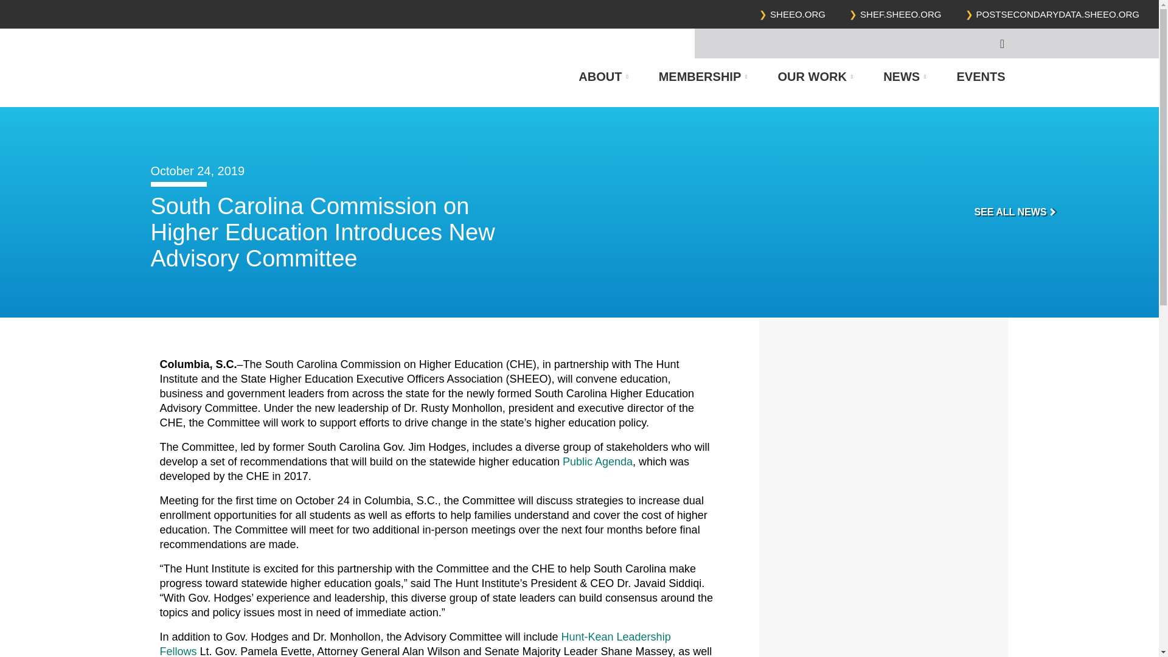  Describe the element at coordinates (904, 77) in the screenshot. I see `NEWS` at that location.